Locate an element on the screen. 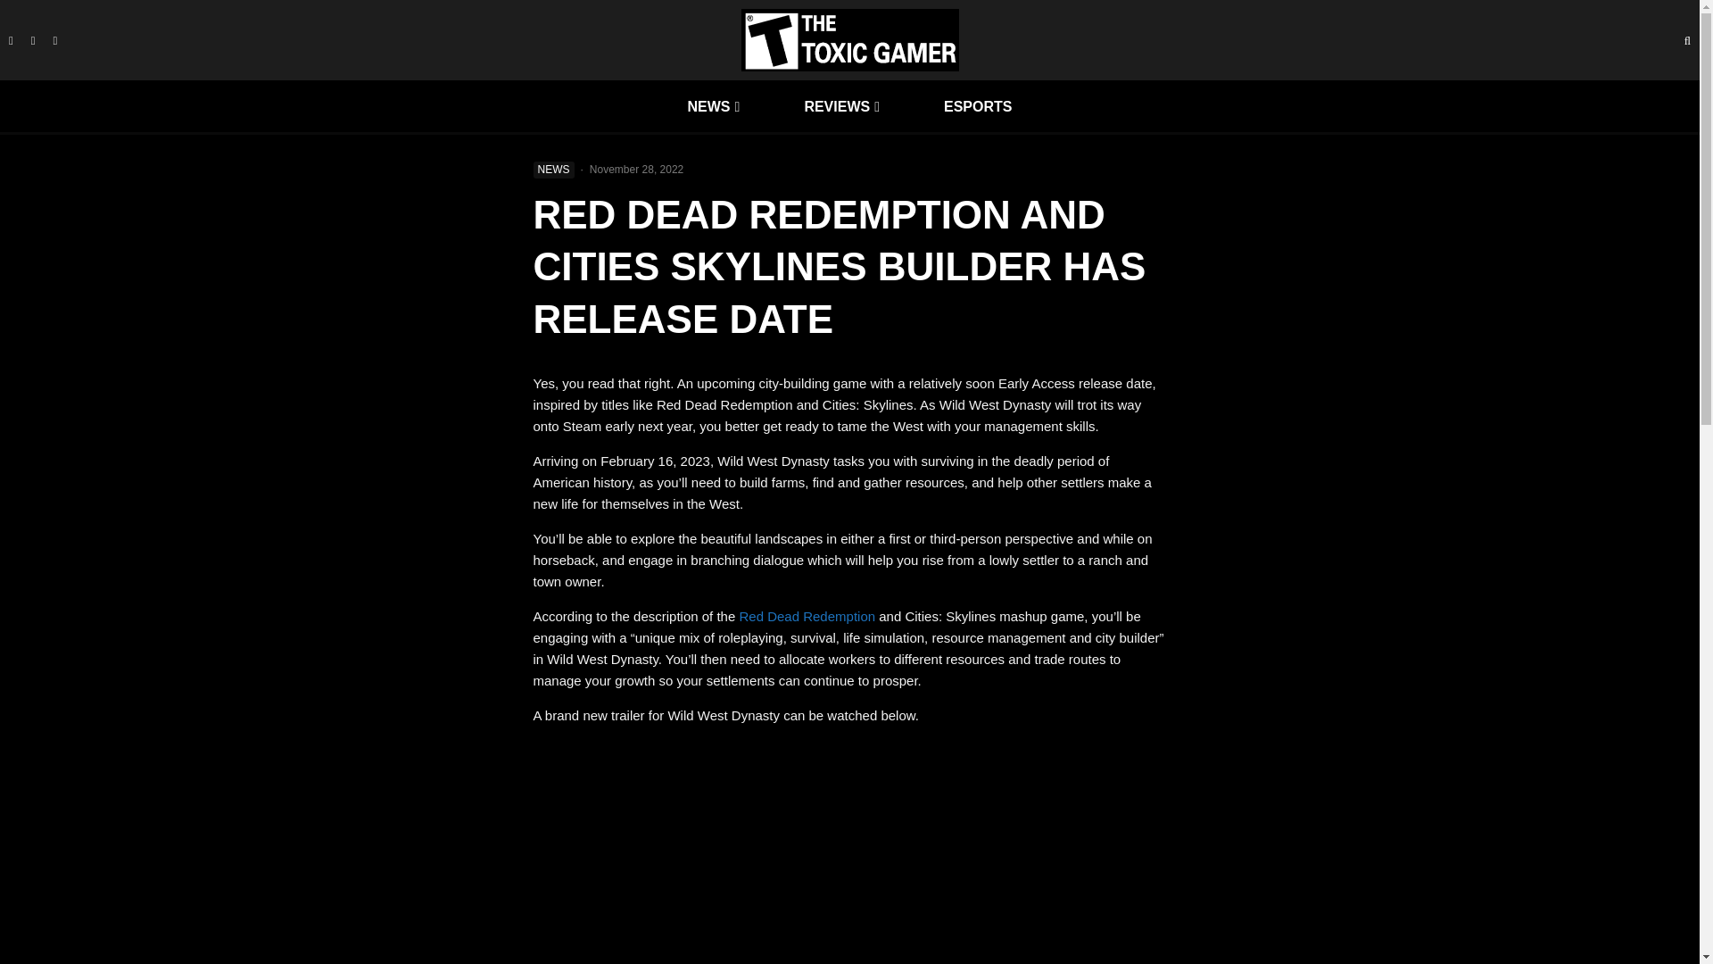  ESPORTS is located at coordinates (977, 106).